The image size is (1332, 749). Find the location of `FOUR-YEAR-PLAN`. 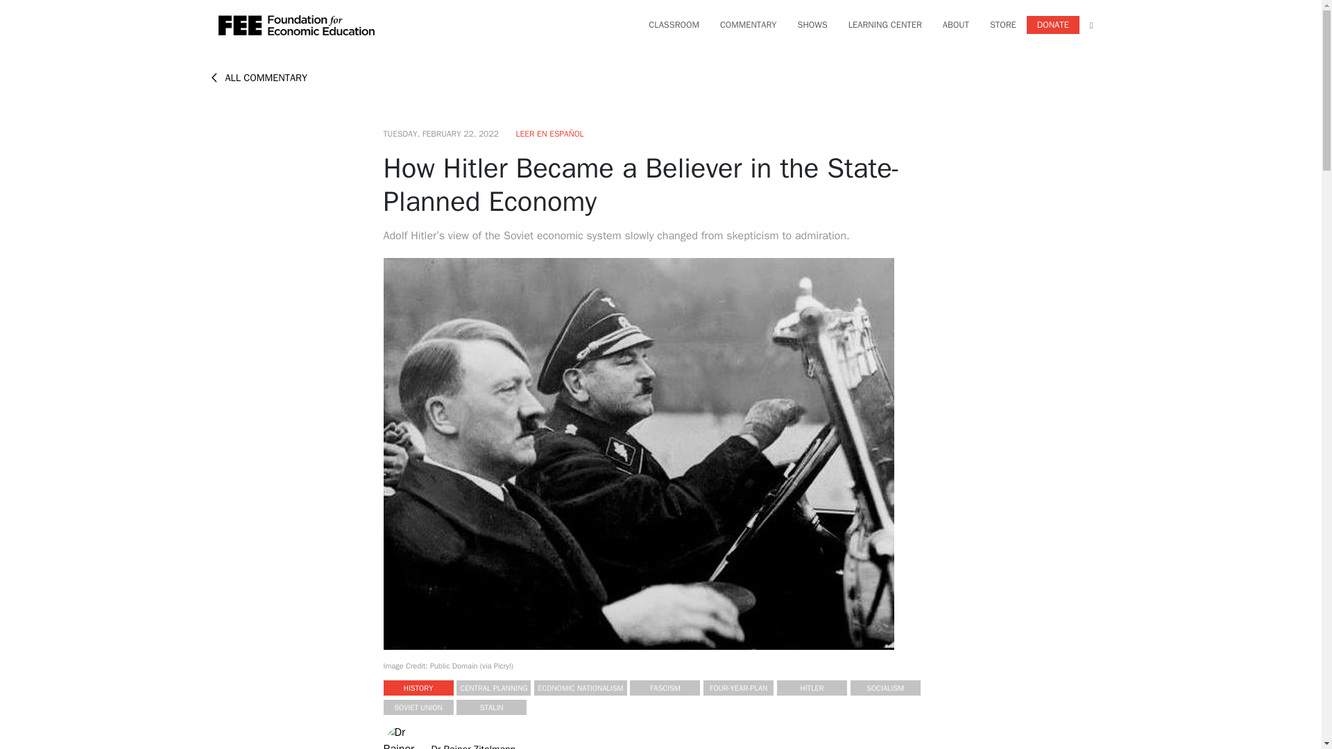

FOUR-YEAR-PLAN is located at coordinates (738, 688).